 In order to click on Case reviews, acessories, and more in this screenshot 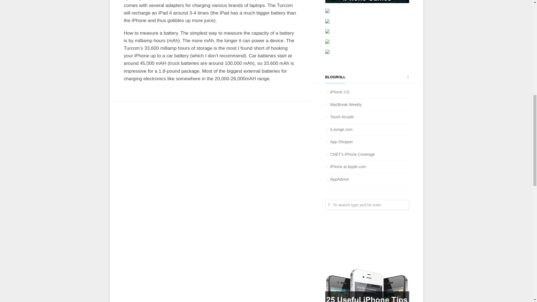, I will do `click(338, 129)`.